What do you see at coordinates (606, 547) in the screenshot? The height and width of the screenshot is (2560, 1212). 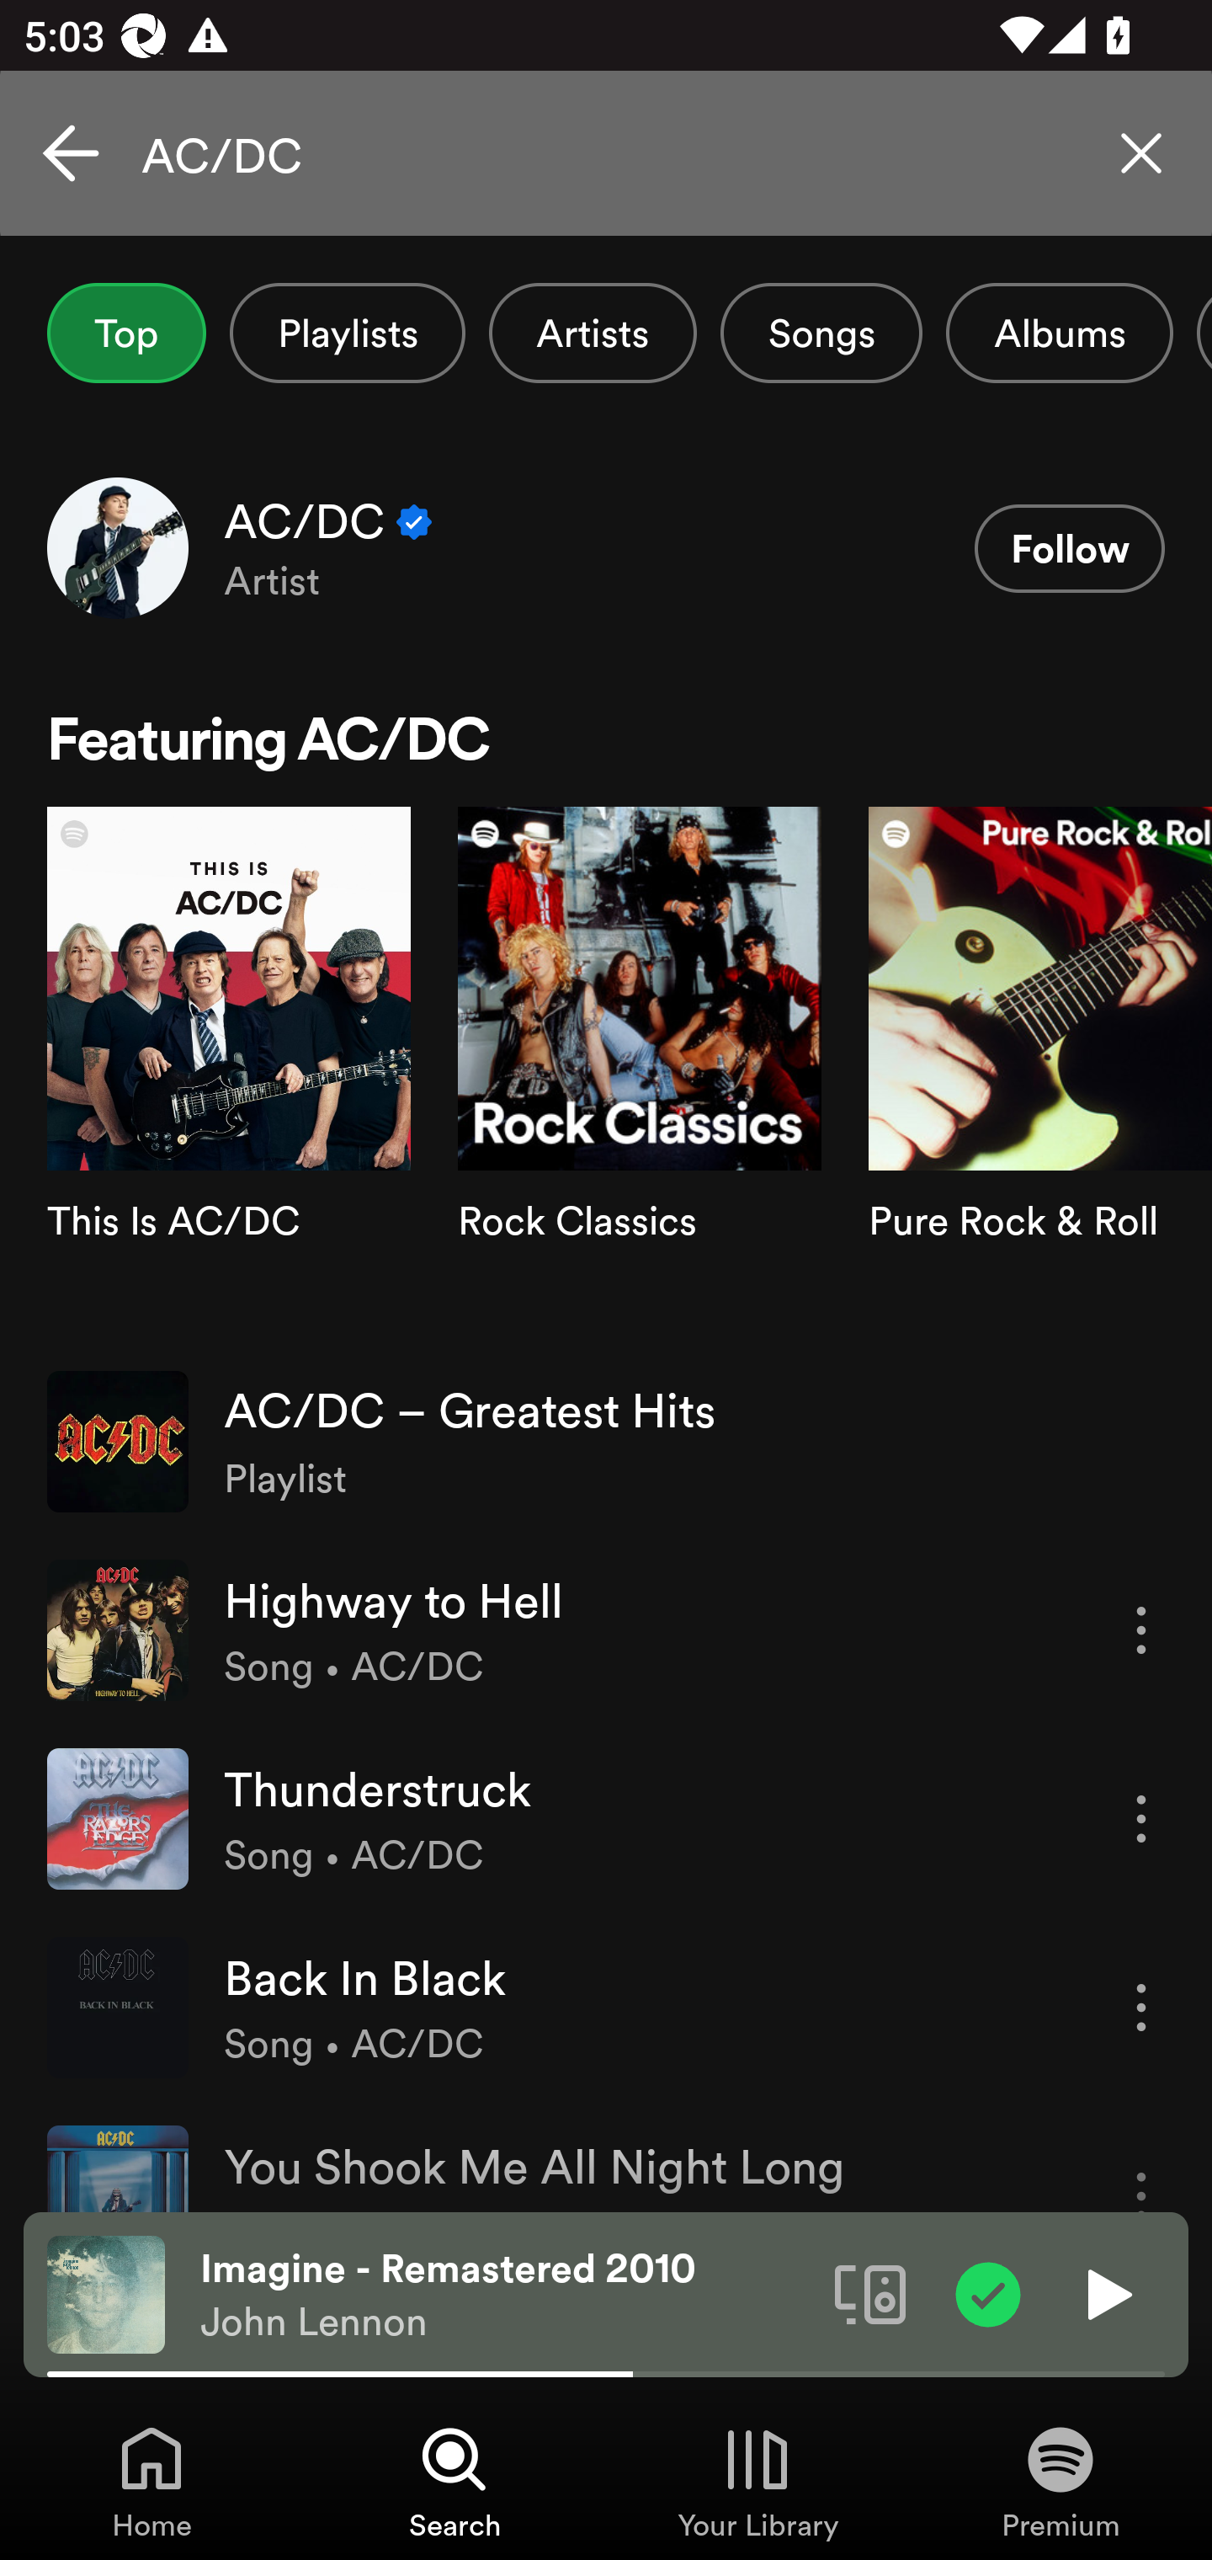 I see `AC/DC Verified Artist Follow Follow` at bounding box center [606, 547].